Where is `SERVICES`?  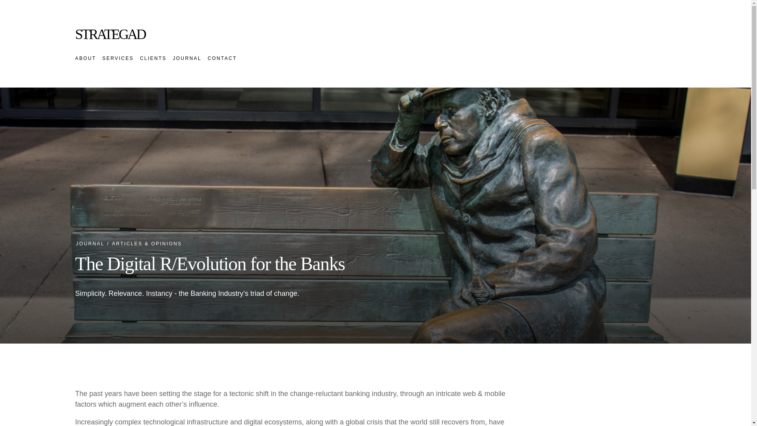
SERVICES is located at coordinates (118, 58).